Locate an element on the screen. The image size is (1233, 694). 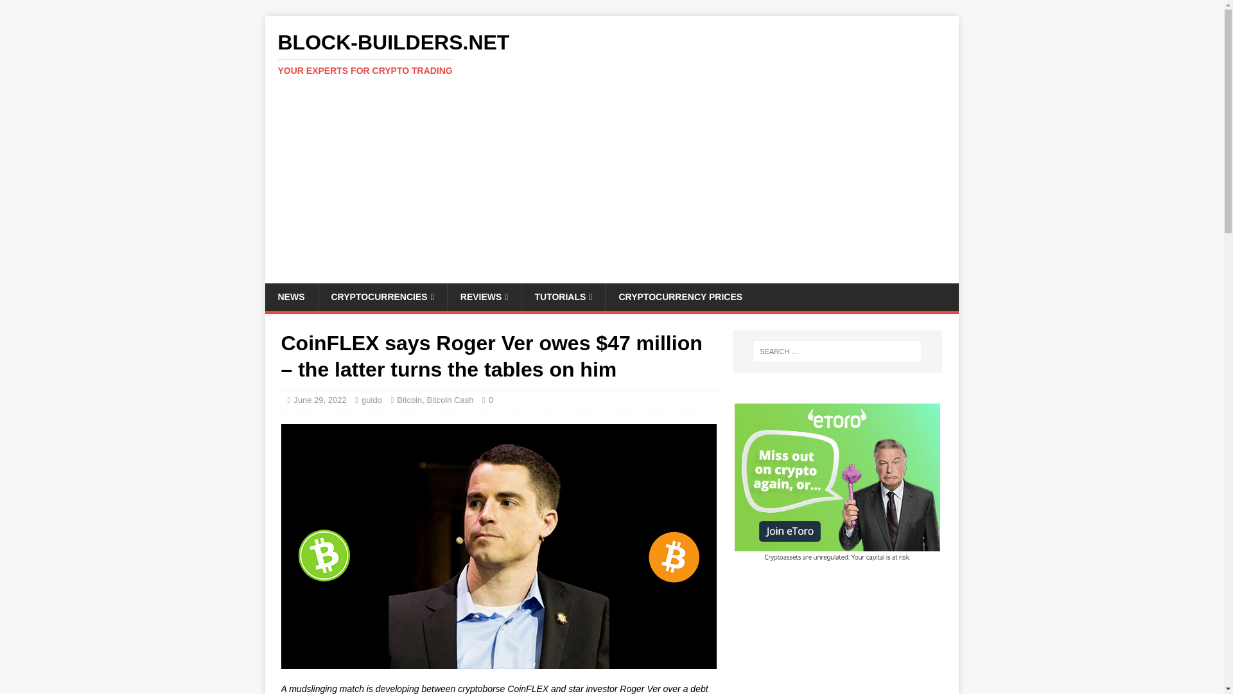
TUTORIALS is located at coordinates (290, 296).